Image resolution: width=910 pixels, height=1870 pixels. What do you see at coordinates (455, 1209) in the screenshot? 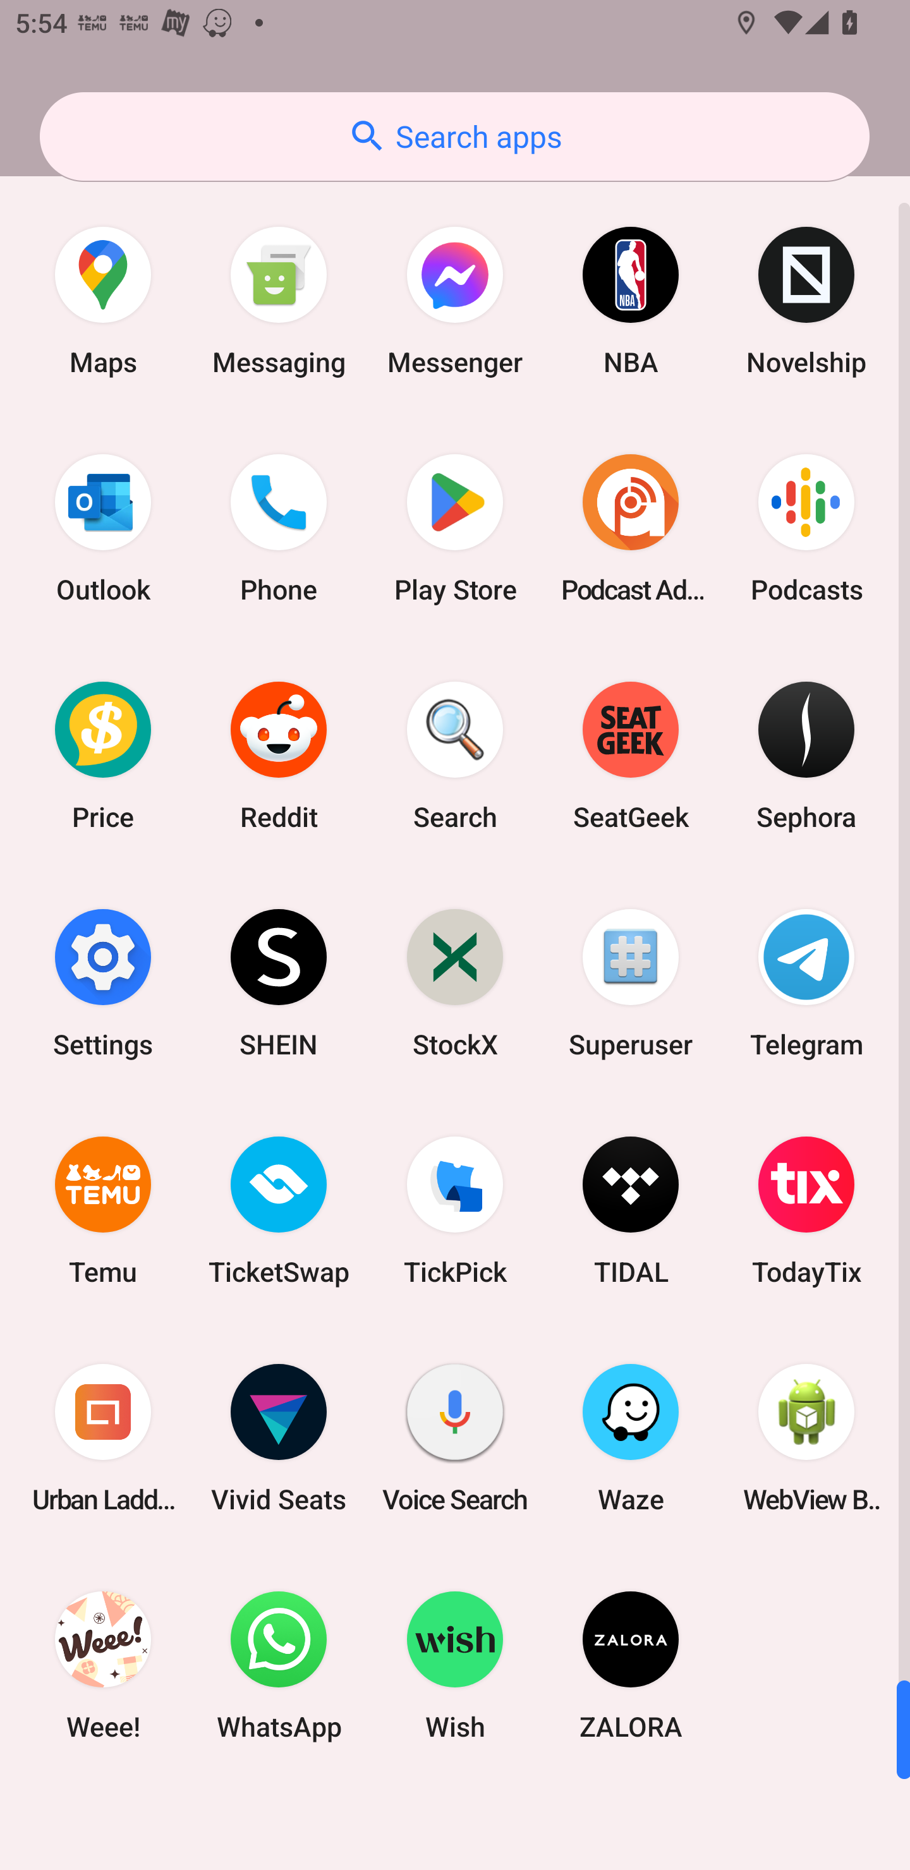
I see `TickPick` at bounding box center [455, 1209].